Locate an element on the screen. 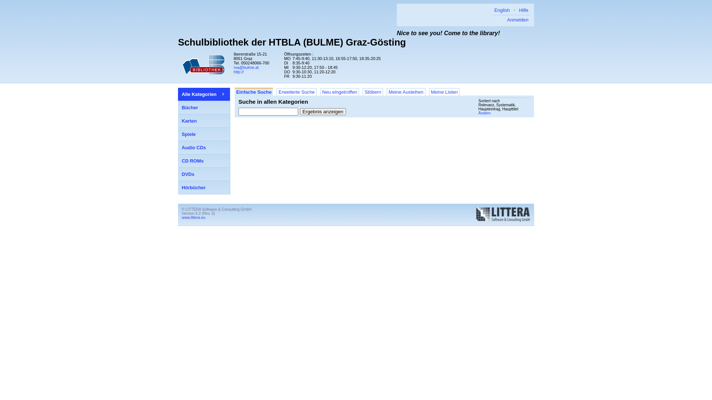  Neu eingetroffen is located at coordinates (340, 92).